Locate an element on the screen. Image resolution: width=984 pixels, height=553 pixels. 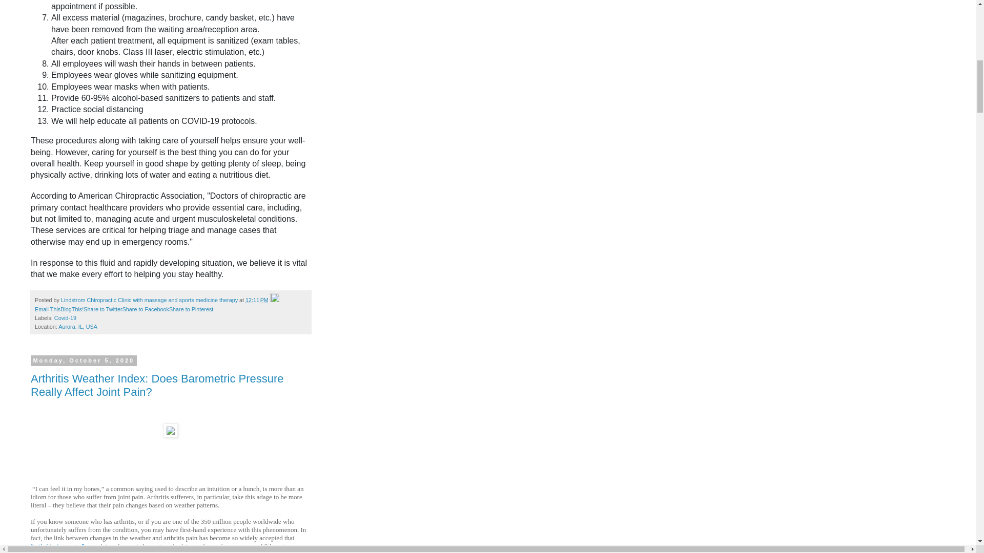
Aurora, IL, USA is located at coordinates (78, 326).